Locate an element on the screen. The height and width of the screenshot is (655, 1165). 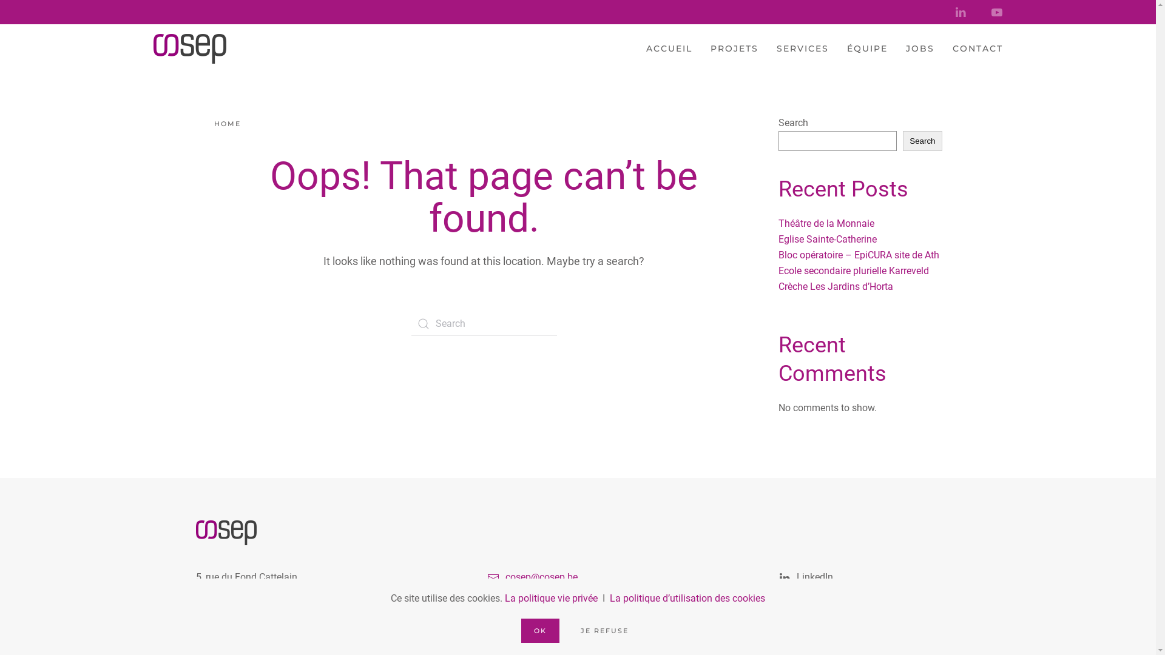
LinkedIn is located at coordinates (869, 577).